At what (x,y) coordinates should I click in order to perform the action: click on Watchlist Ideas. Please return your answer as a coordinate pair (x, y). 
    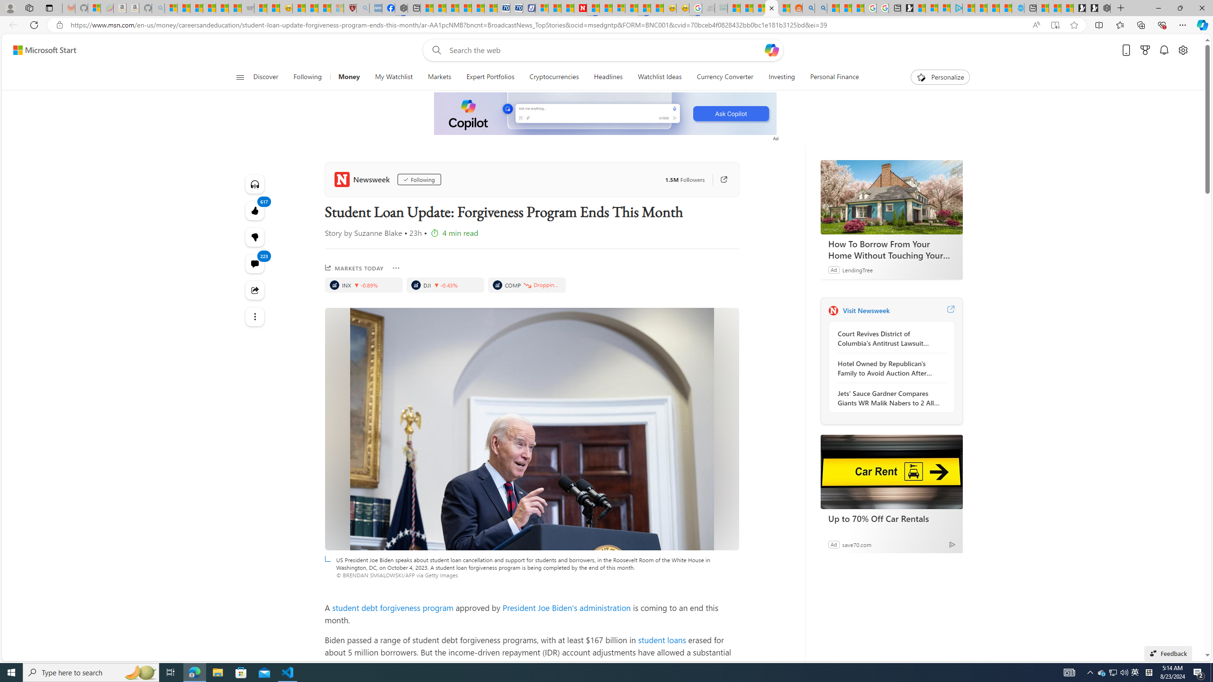
    Looking at the image, I should click on (660, 77).